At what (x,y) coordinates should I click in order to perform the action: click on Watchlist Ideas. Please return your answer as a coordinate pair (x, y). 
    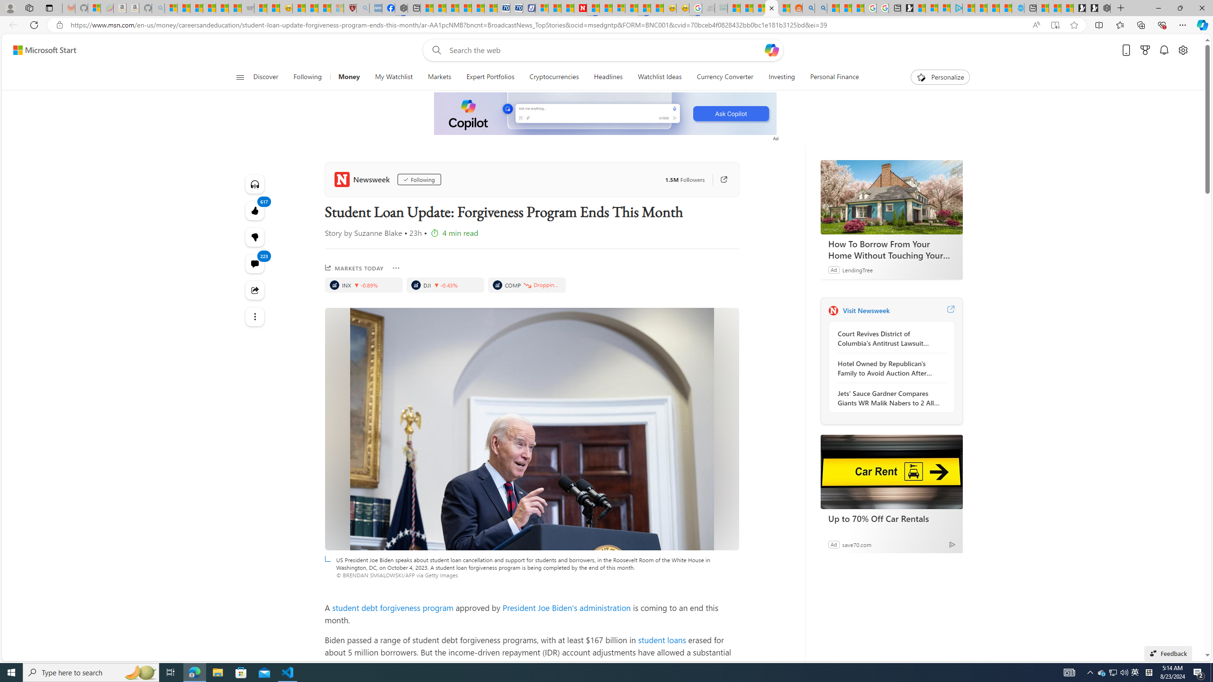
    Looking at the image, I should click on (660, 77).